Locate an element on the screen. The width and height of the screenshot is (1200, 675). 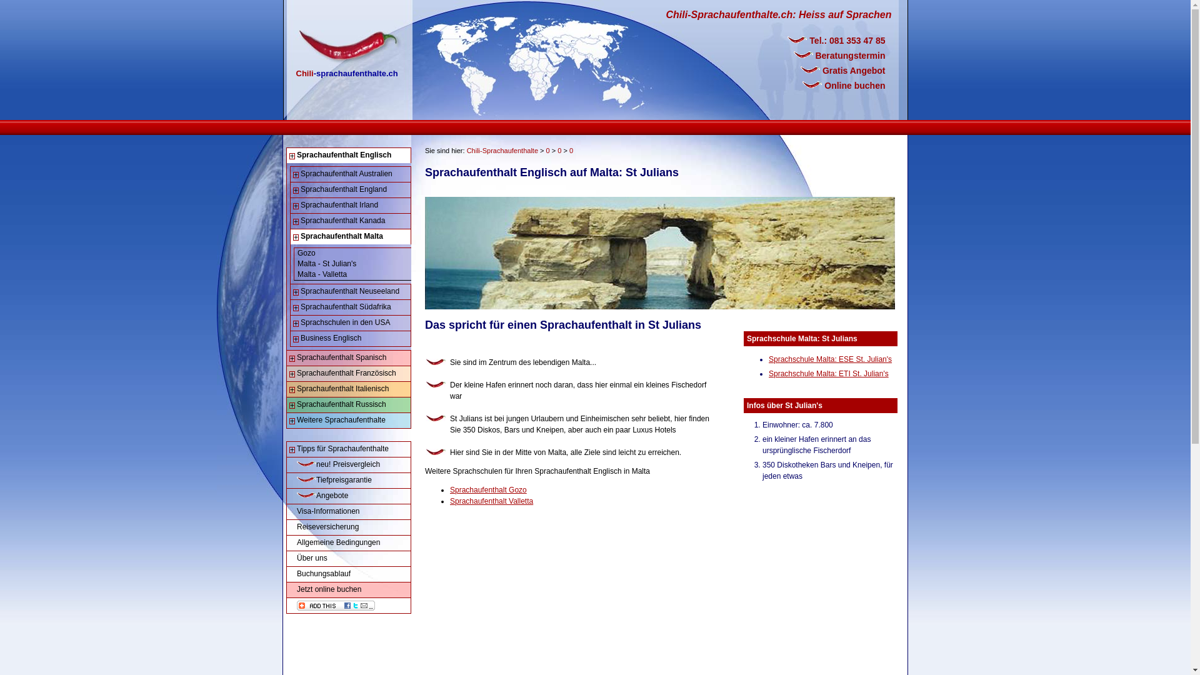
Gozo is located at coordinates (352, 254).